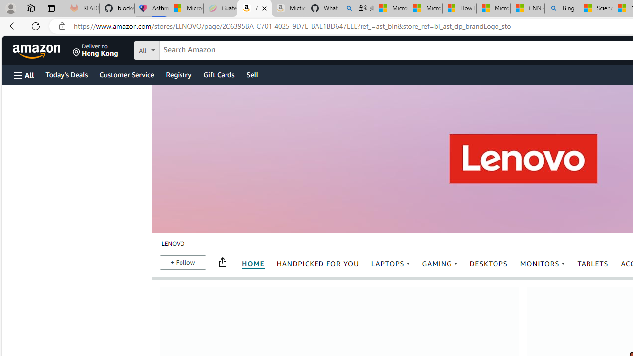 The width and height of the screenshot is (633, 356). What do you see at coordinates (252, 264) in the screenshot?
I see `HOME` at bounding box center [252, 264].